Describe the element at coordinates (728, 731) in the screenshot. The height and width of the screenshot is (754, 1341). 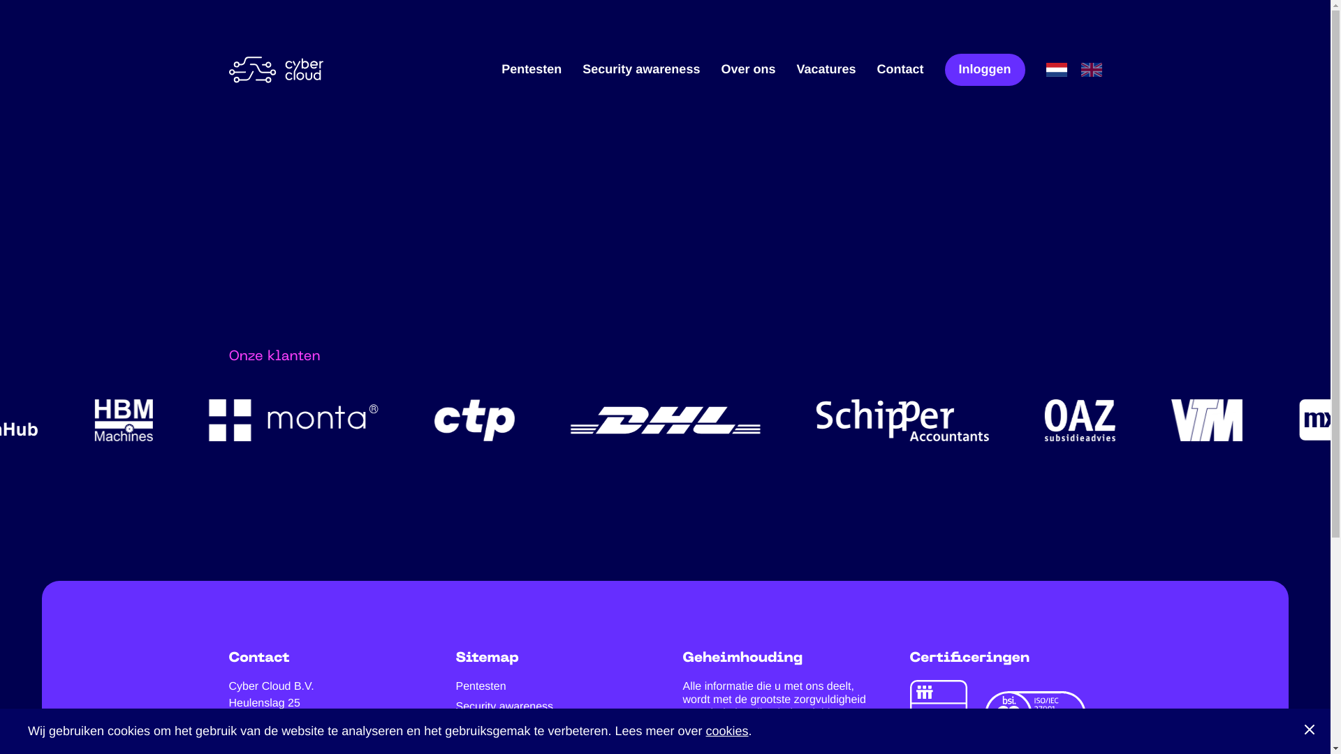
I see `cookies` at that location.